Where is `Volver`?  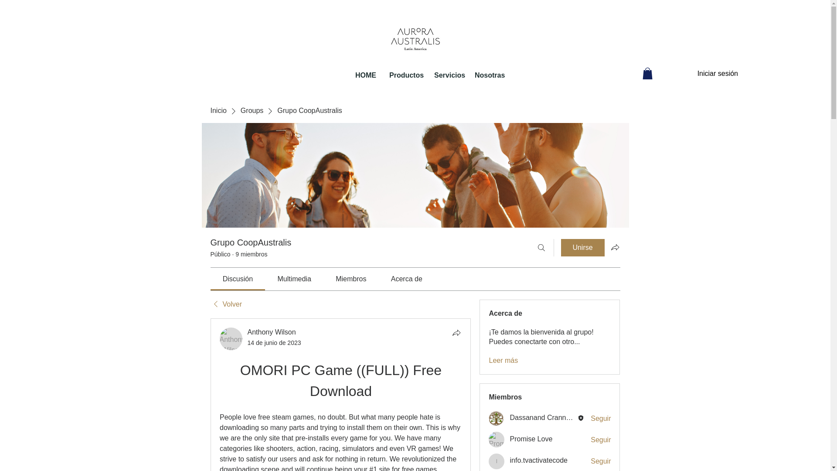 Volver is located at coordinates (226, 304).